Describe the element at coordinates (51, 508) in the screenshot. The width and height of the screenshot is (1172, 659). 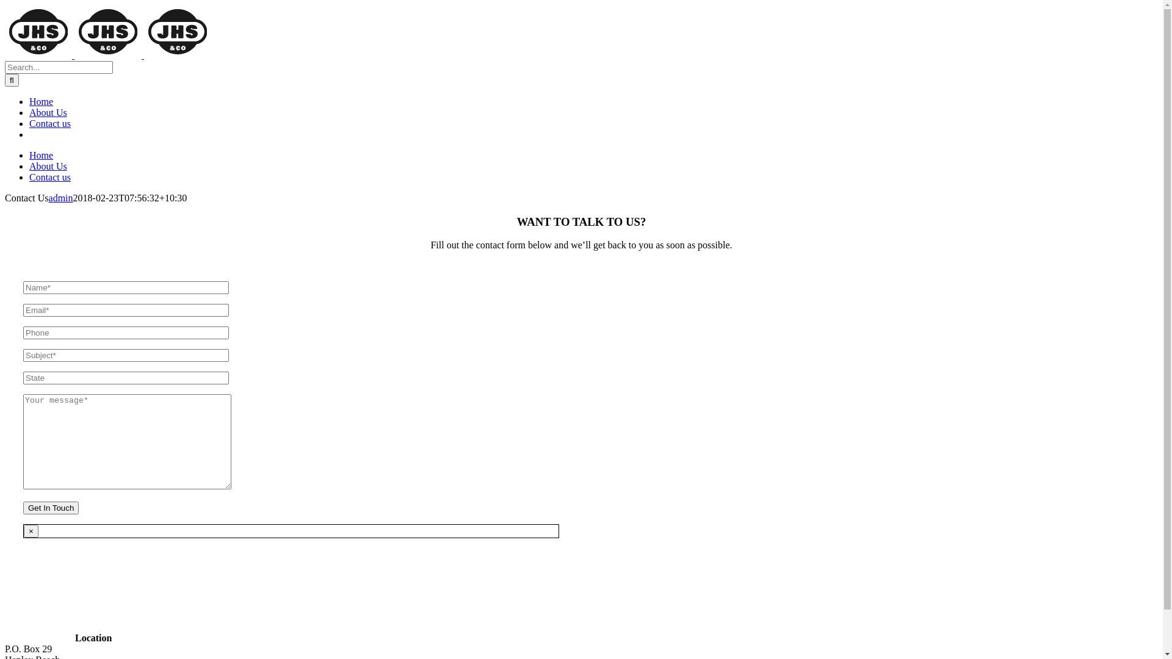
I see `Get In Touch` at that location.